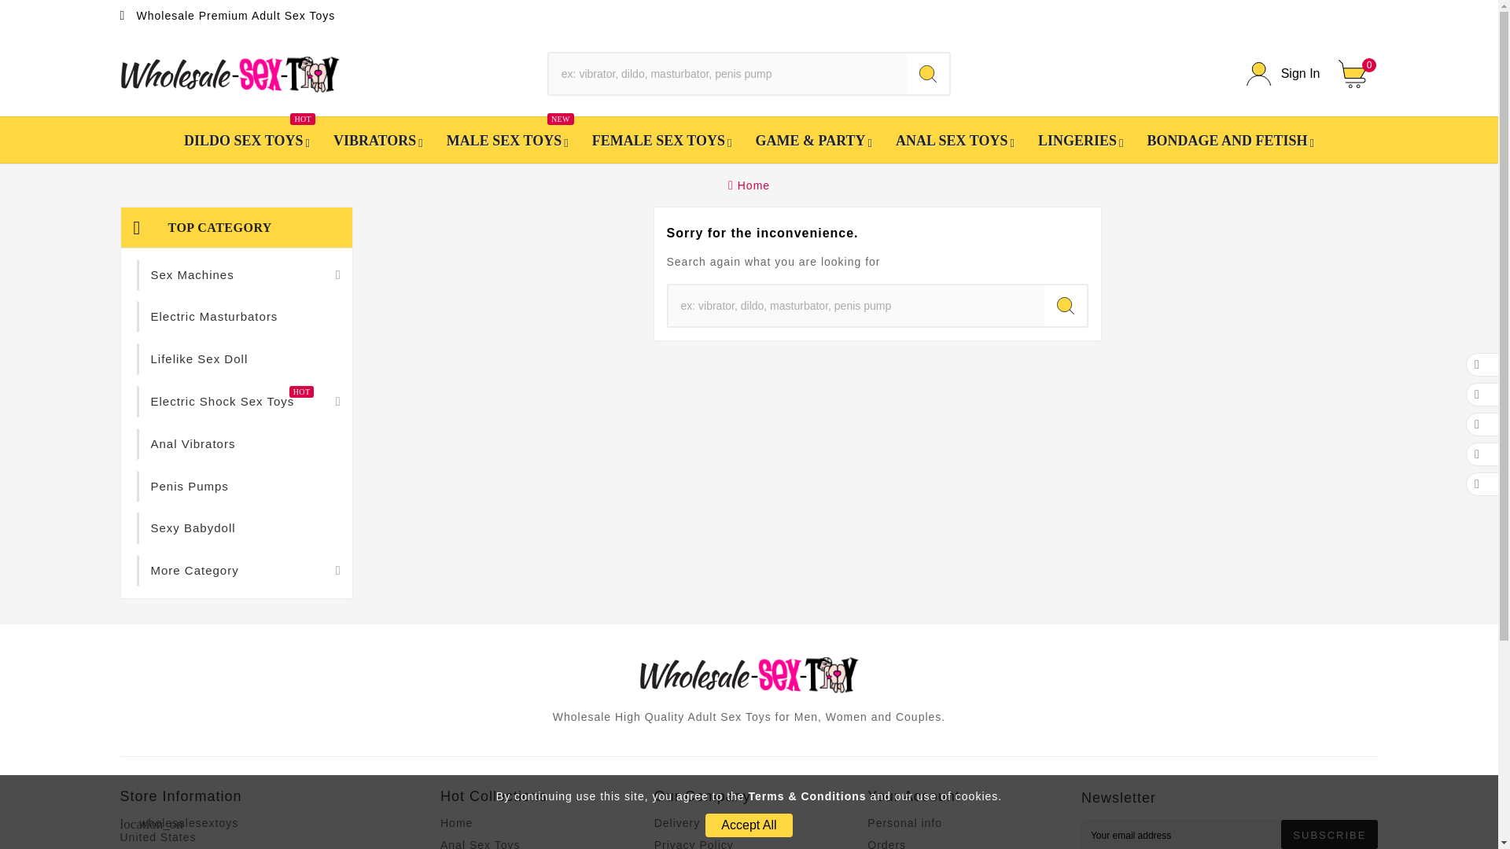  I want to click on Our terms and conditions of delivery, so click(1357, 74).